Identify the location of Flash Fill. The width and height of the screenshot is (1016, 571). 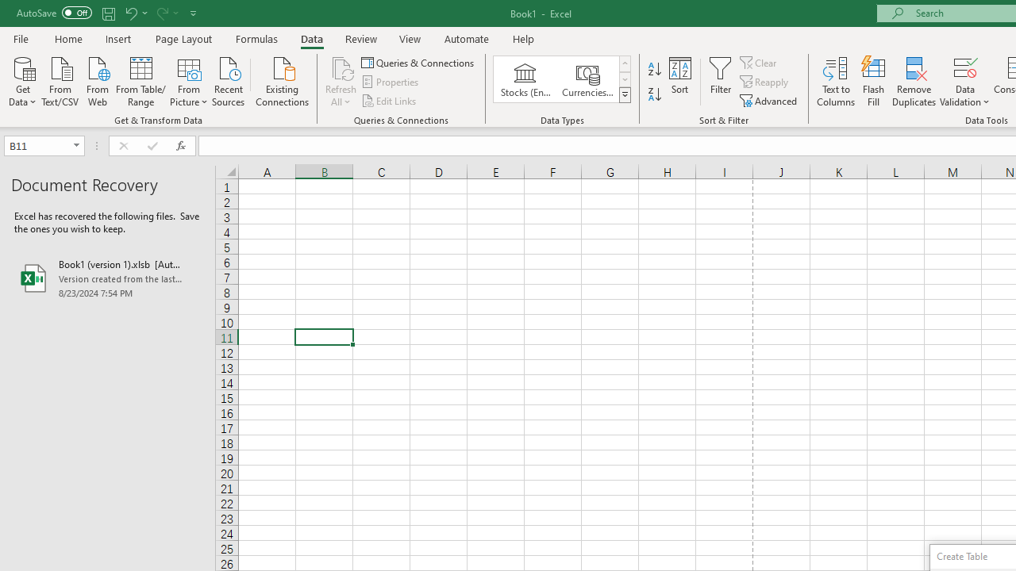
(874, 81).